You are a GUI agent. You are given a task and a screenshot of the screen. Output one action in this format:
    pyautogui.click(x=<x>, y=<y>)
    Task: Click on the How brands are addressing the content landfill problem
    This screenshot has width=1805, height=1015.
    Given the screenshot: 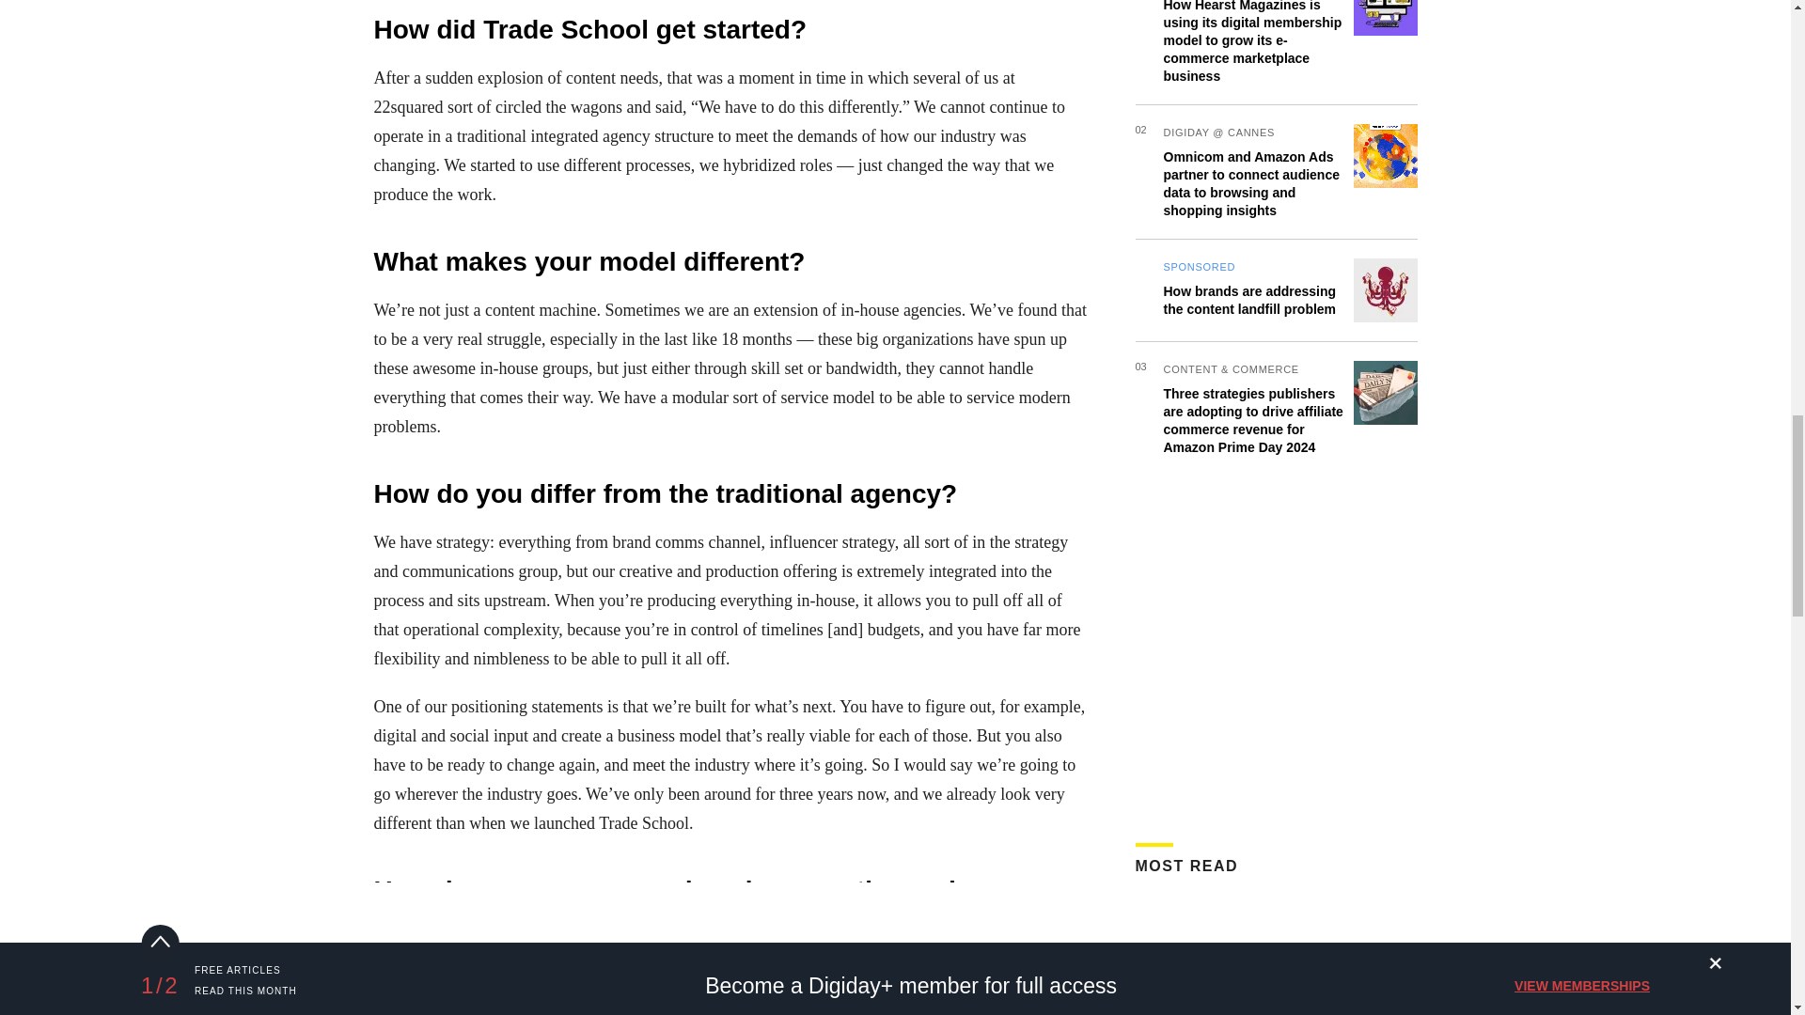 What is the action you would take?
    pyautogui.click(x=1250, y=7)
    